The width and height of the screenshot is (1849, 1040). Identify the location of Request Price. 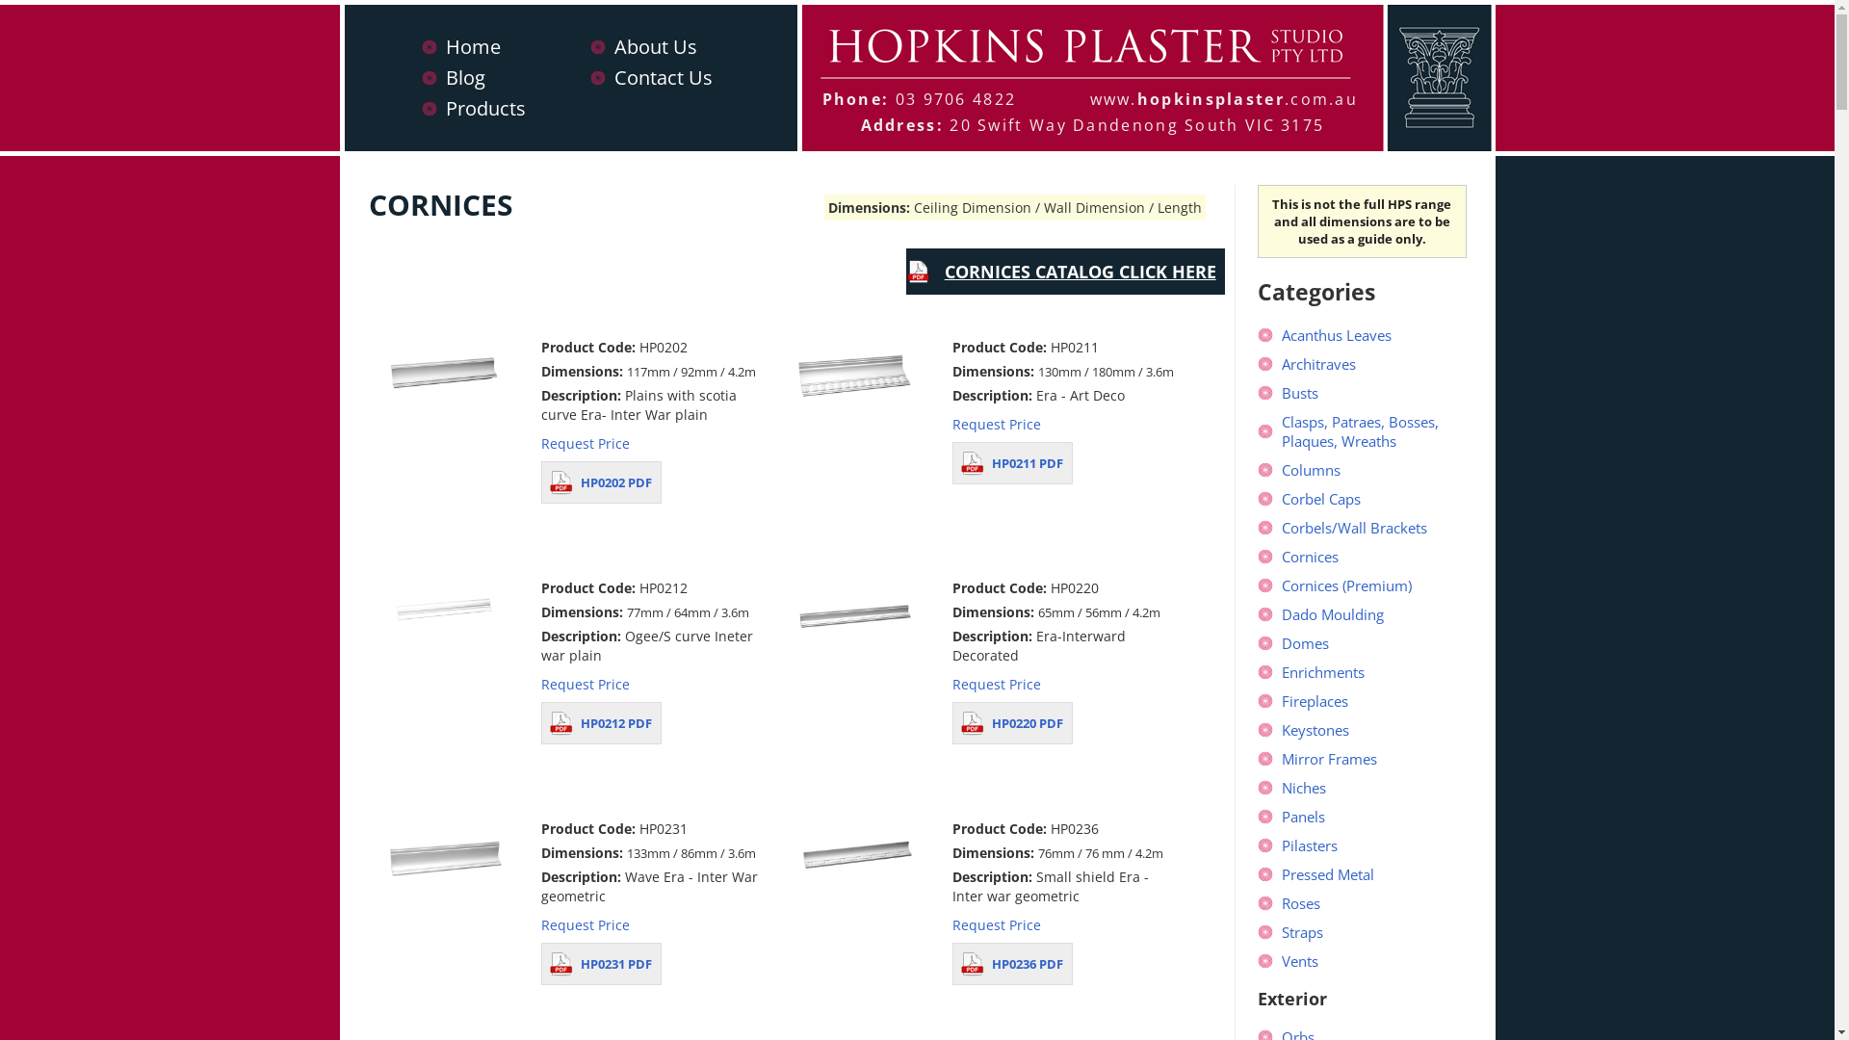
(586, 924).